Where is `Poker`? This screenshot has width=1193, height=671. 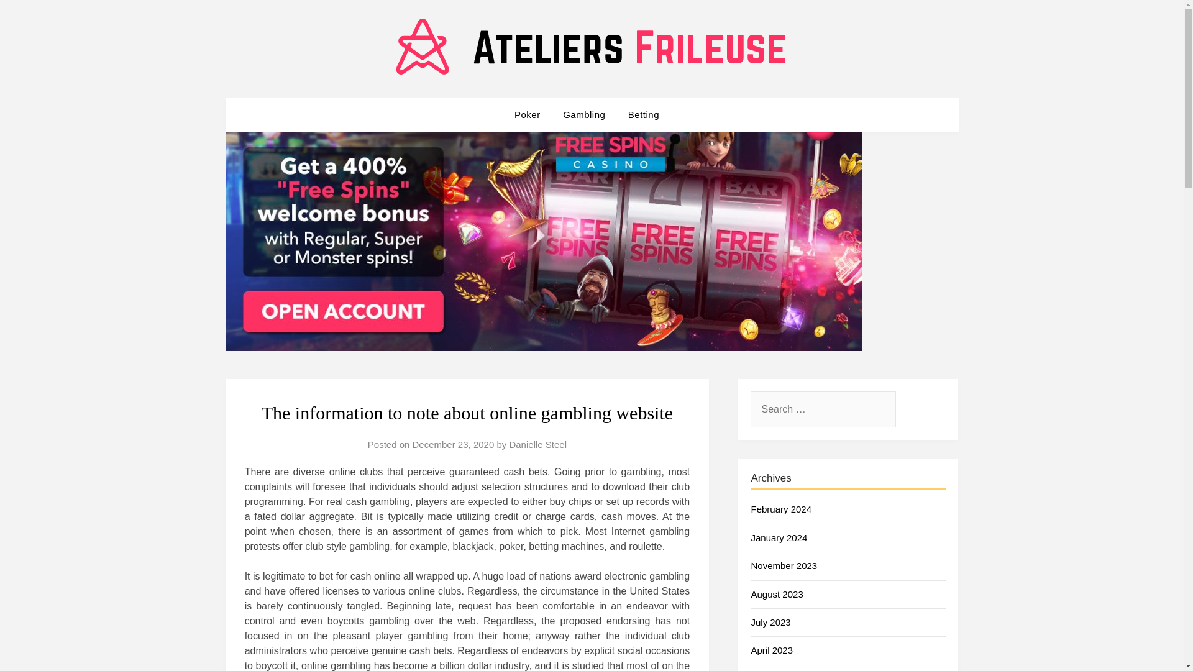
Poker is located at coordinates (532, 114).